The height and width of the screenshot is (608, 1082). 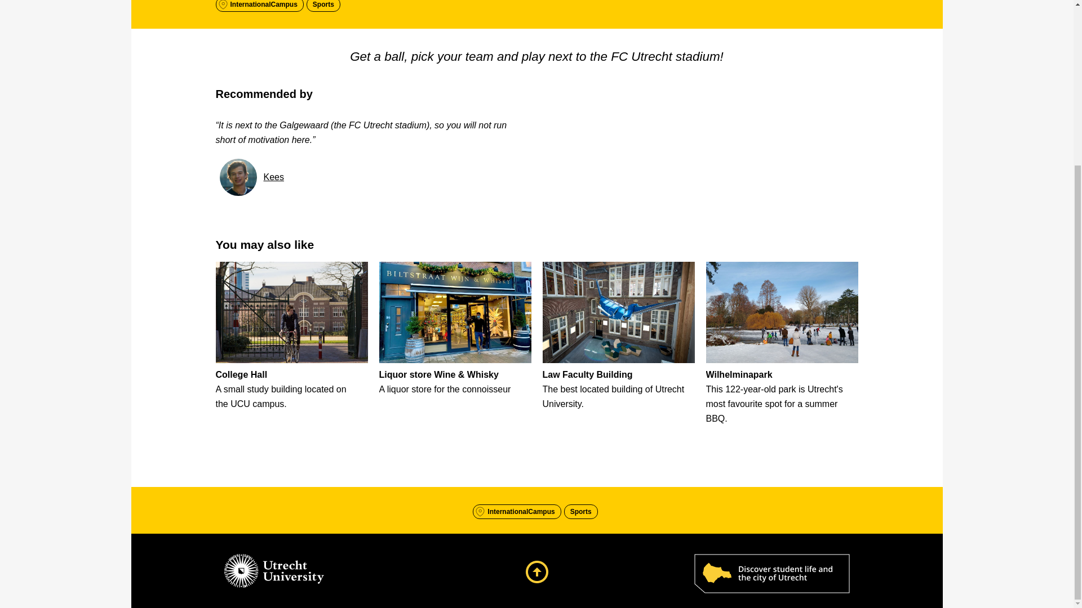 I want to click on Sports, so click(x=323, y=6).